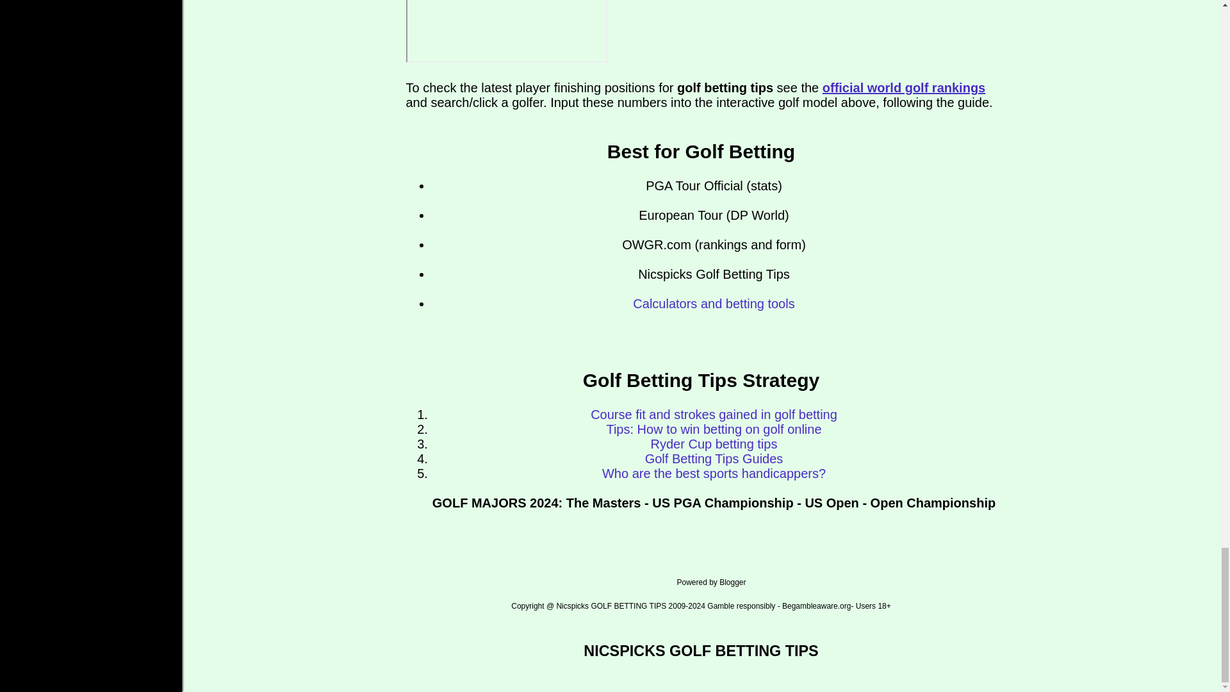  What do you see at coordinates (714, 429) in the screenshot?
I see `Tips: How to win betting on golf online` at bounding box center [714, 429].